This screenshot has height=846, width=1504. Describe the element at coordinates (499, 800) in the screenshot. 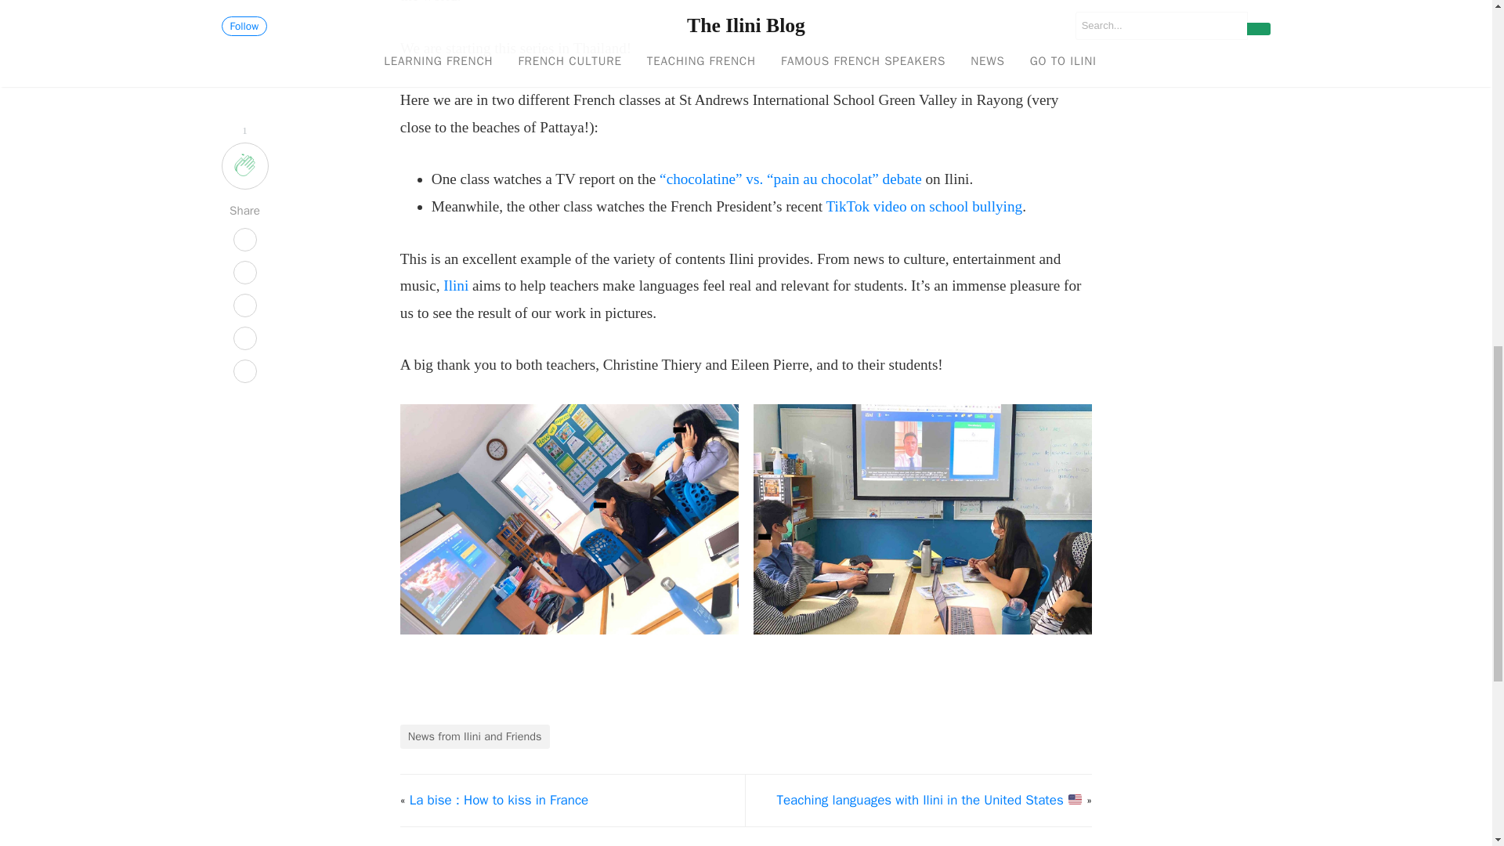

I see `La bise : How to kiss in France` at that location.